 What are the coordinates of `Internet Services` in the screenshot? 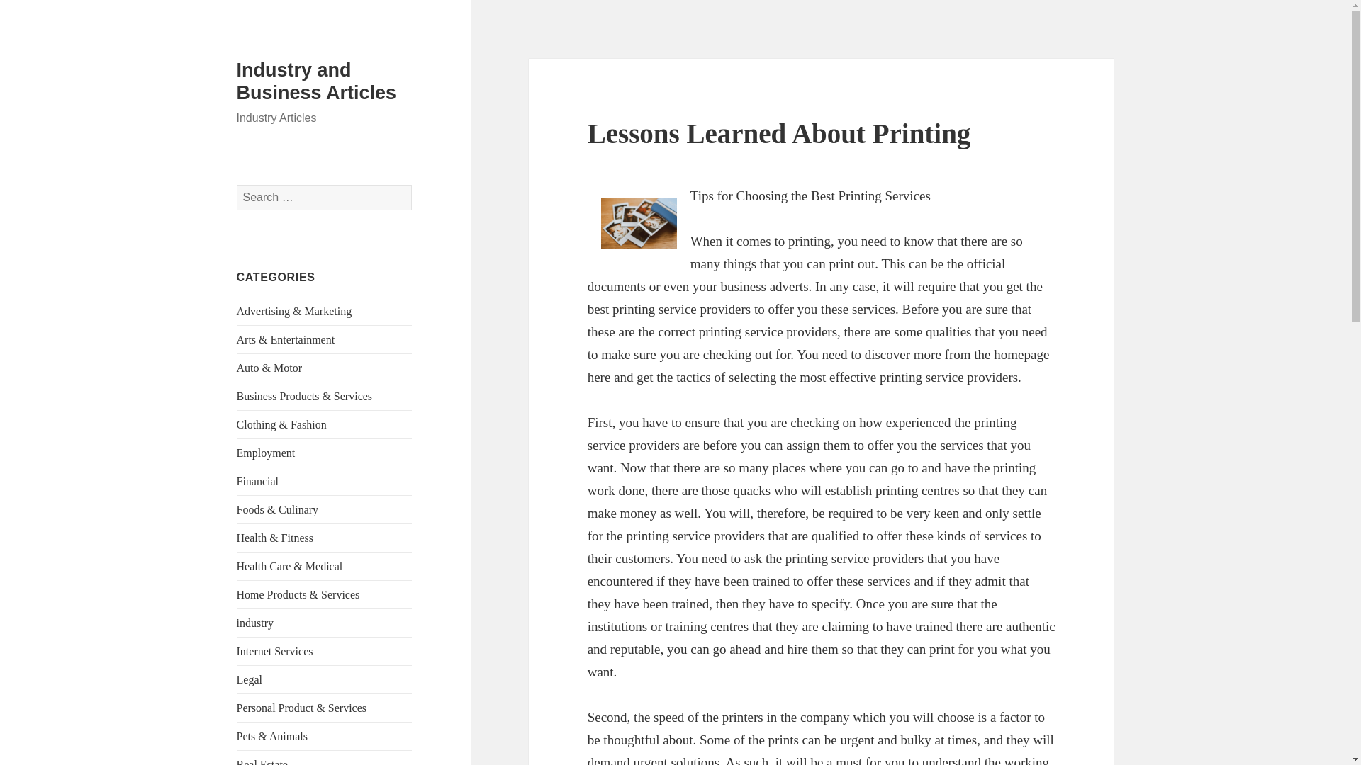 It's located at (275, 651).